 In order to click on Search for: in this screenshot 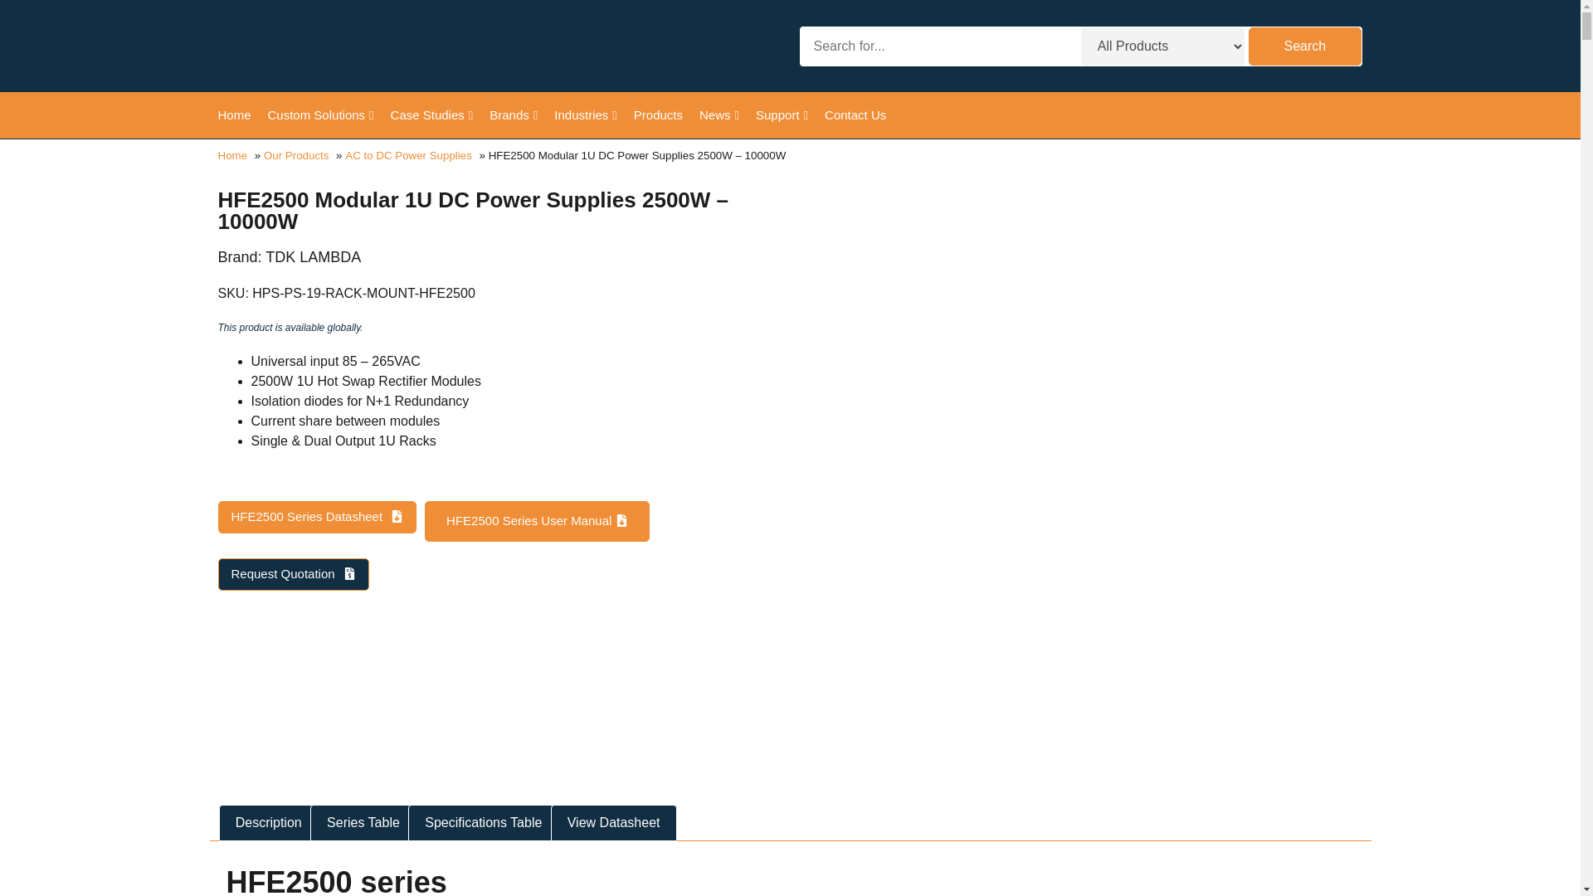, I will do `click(938, 46)`.